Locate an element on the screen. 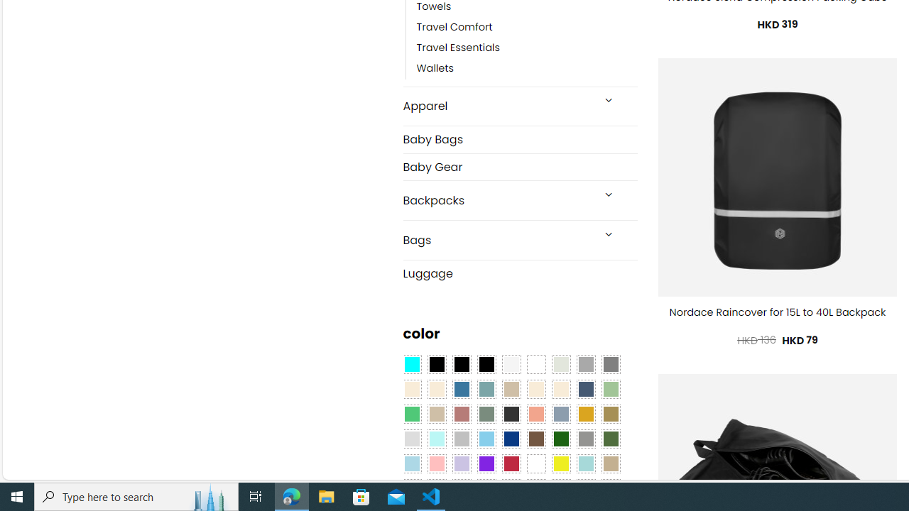  Light Gray is located at coordinates (412, 439).